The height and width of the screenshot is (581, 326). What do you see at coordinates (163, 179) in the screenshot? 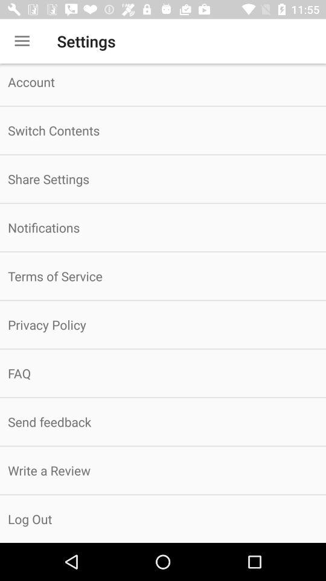
I see `turn on item below the switch contents` at bounding box center [163, 179].